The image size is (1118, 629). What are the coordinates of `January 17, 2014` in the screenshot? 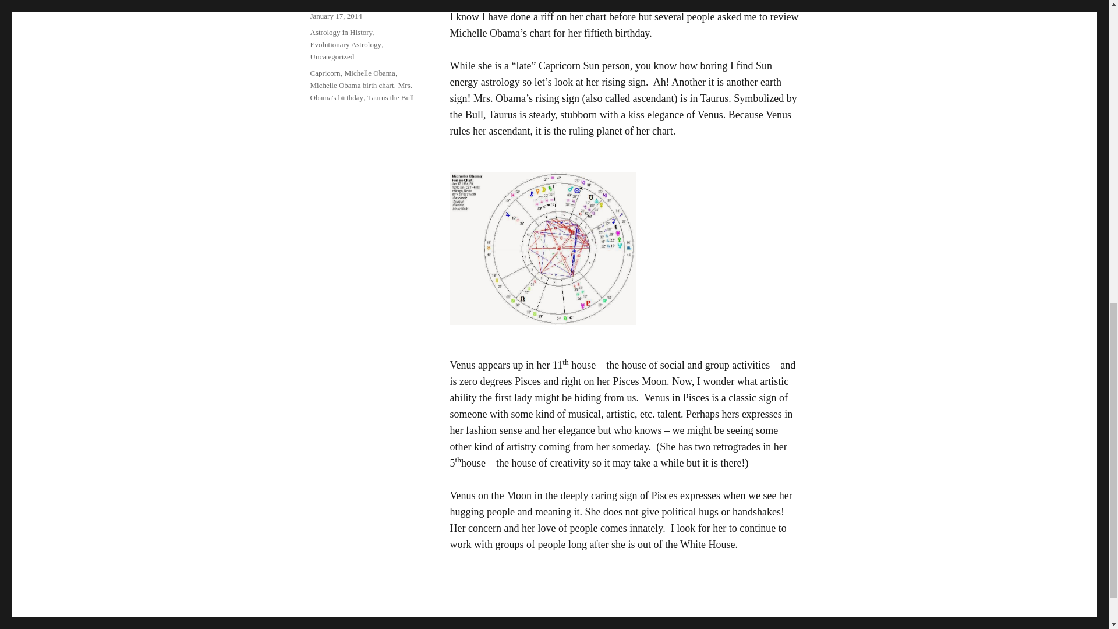 It's located at (335, 16).